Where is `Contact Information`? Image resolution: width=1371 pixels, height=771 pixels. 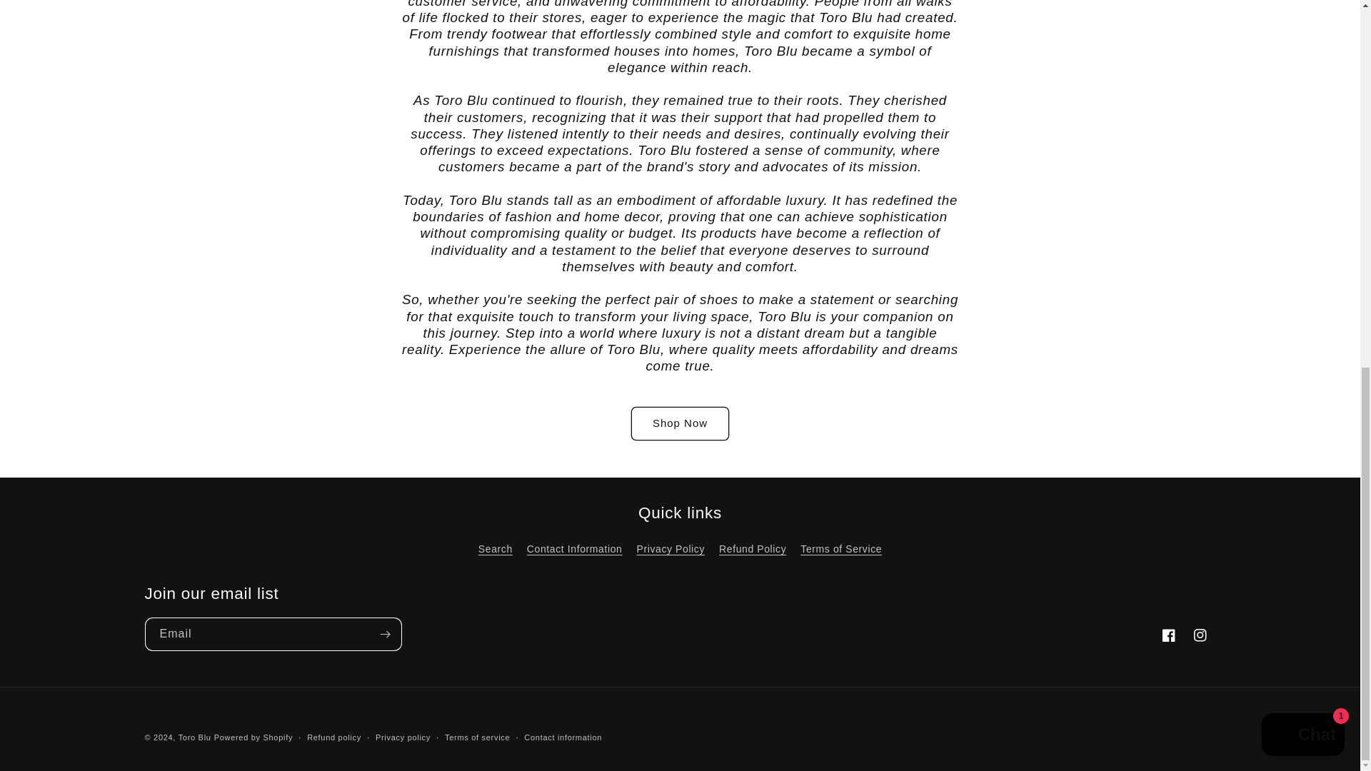 Contact Information is located at coordinates (574, 549).